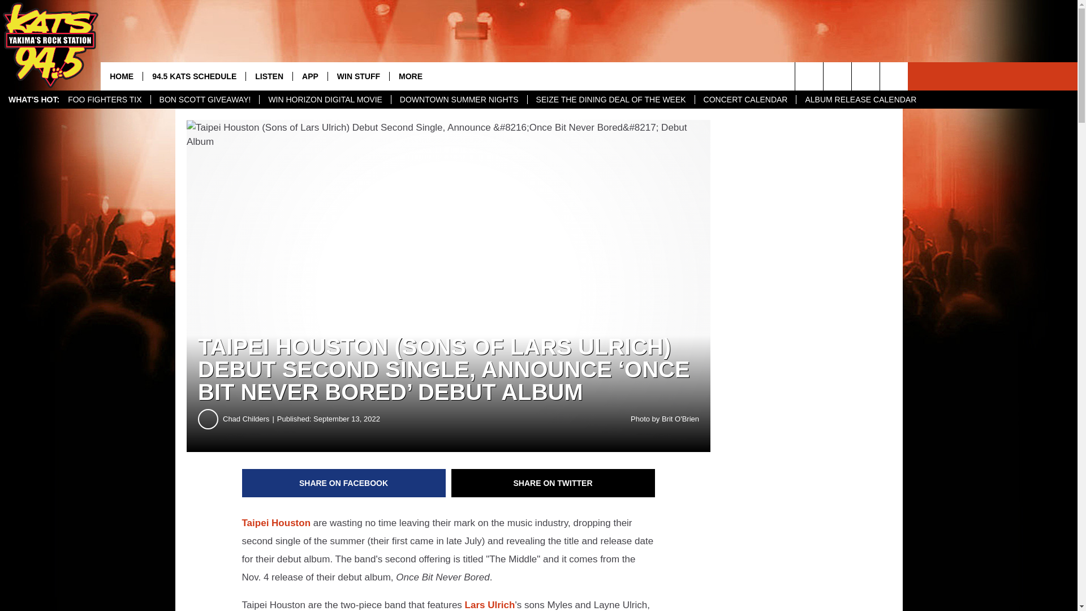 This screenshot has height=611, width=1086. I want to click on WIN STUFF, so click(358, 76).